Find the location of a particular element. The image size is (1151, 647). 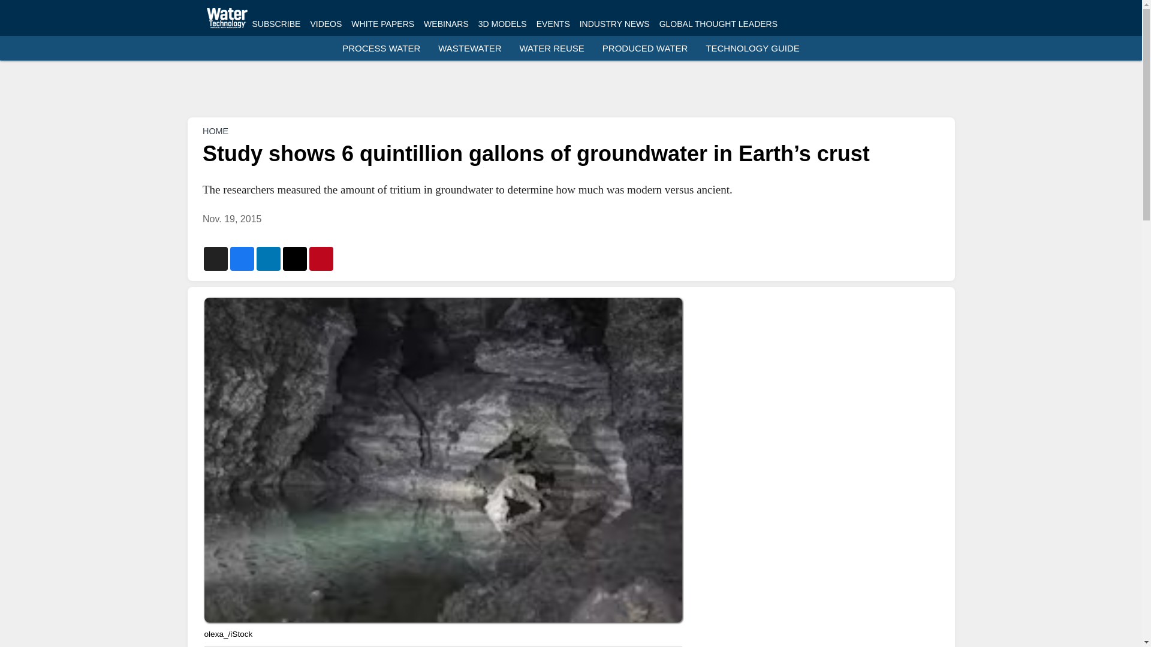

HOME is located at coordinates (215, 131).